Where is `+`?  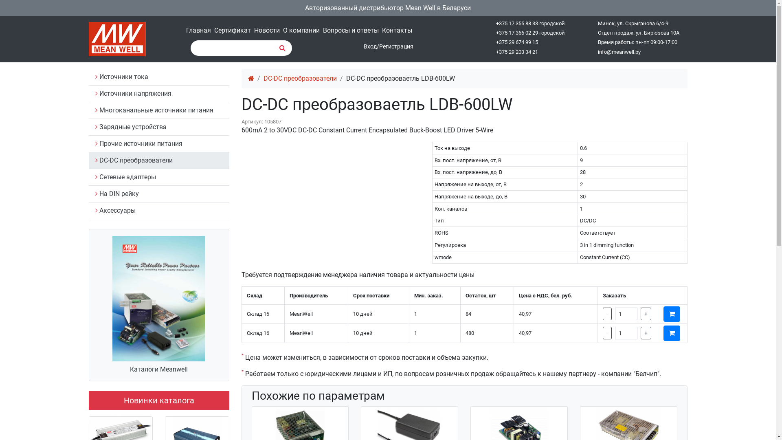 + is located at coordinates (646, 314).